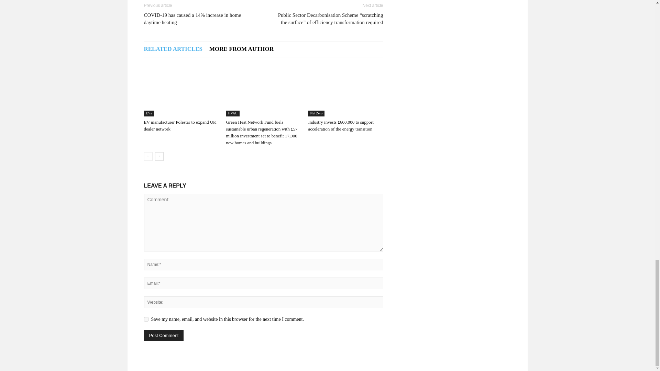 The width and height of the screenshot is (660, 371). I want to click on Post Comment, so click(164, 335).